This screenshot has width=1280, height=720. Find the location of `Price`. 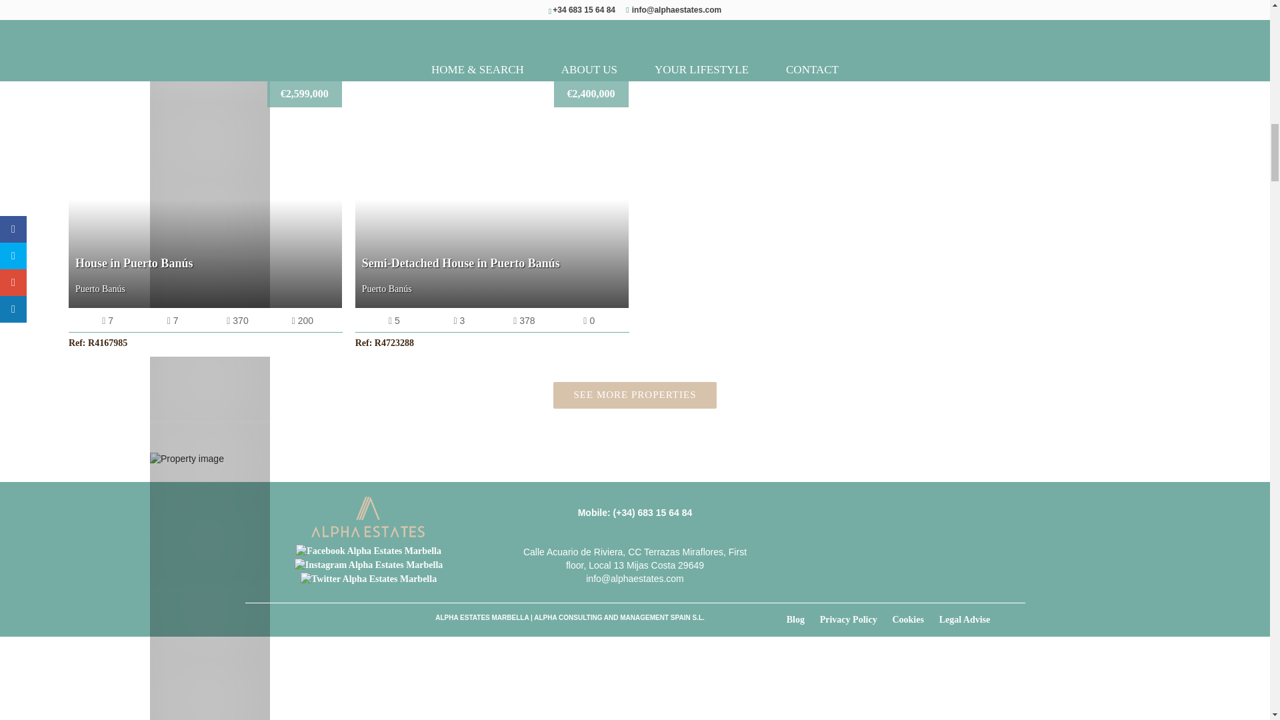

Price is located at coordinates (304, 94).